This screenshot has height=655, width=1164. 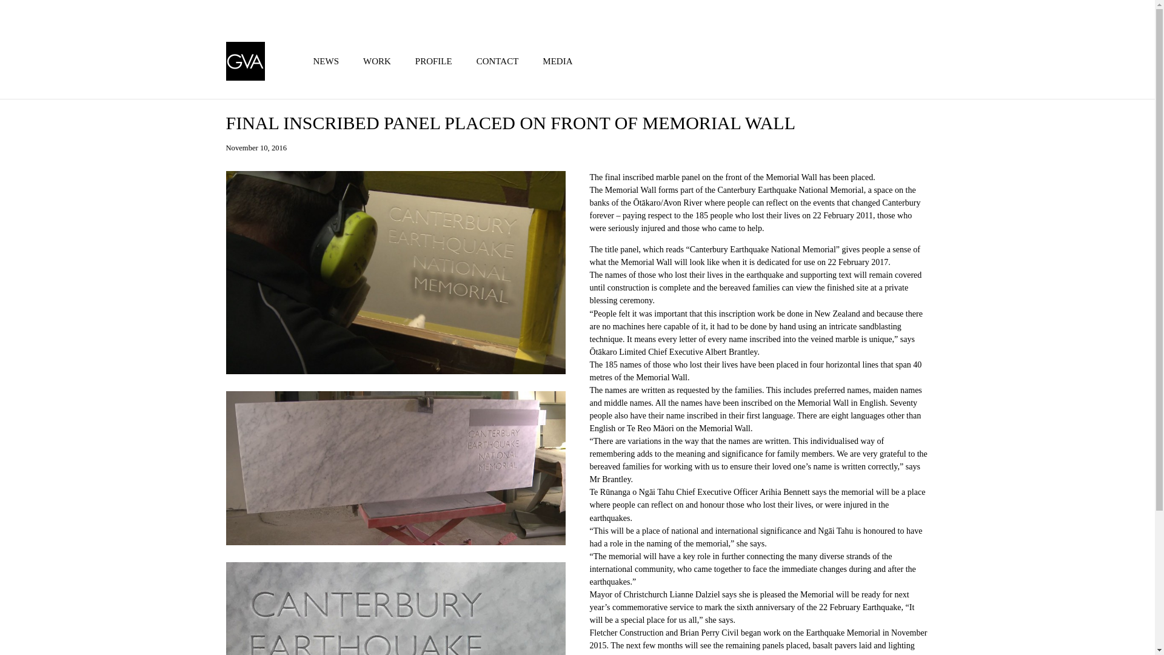 I want to click on Twitter, so click(x=919, y=11).